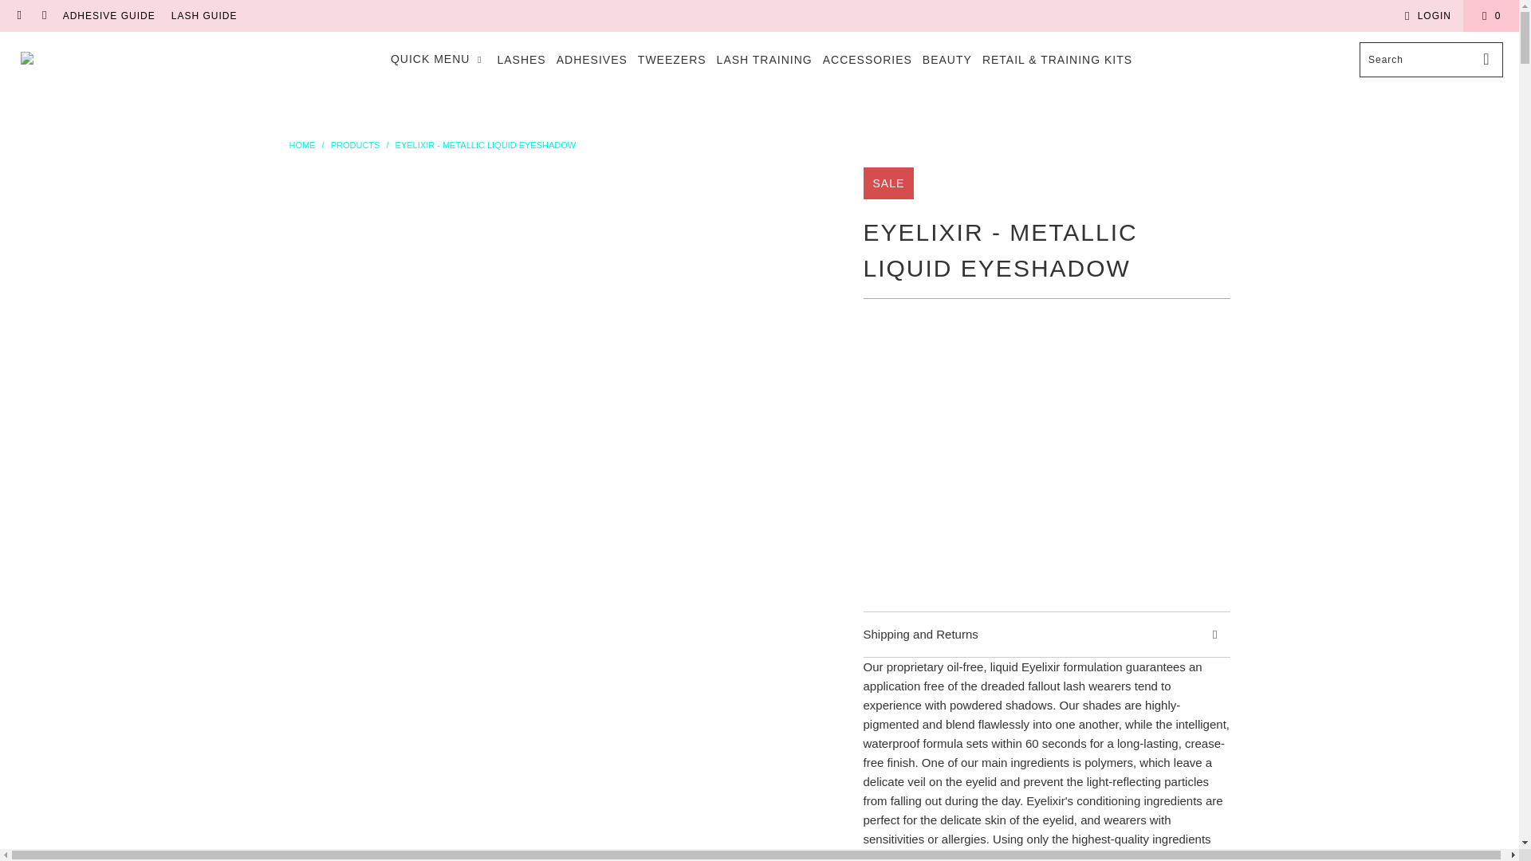 The image size is (1531, 861). What do you see at coordinates (947, 59) in the screenshot?
I see `BEAUTY` at bounding box center [947, 59].